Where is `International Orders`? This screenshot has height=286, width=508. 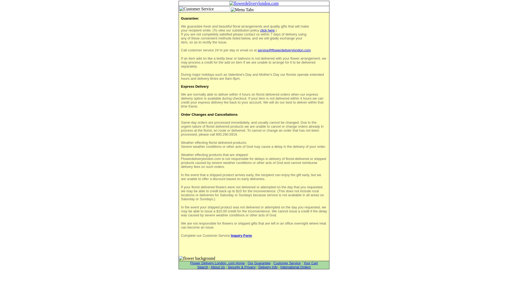 International Orders is located at coordinates (296, 267).